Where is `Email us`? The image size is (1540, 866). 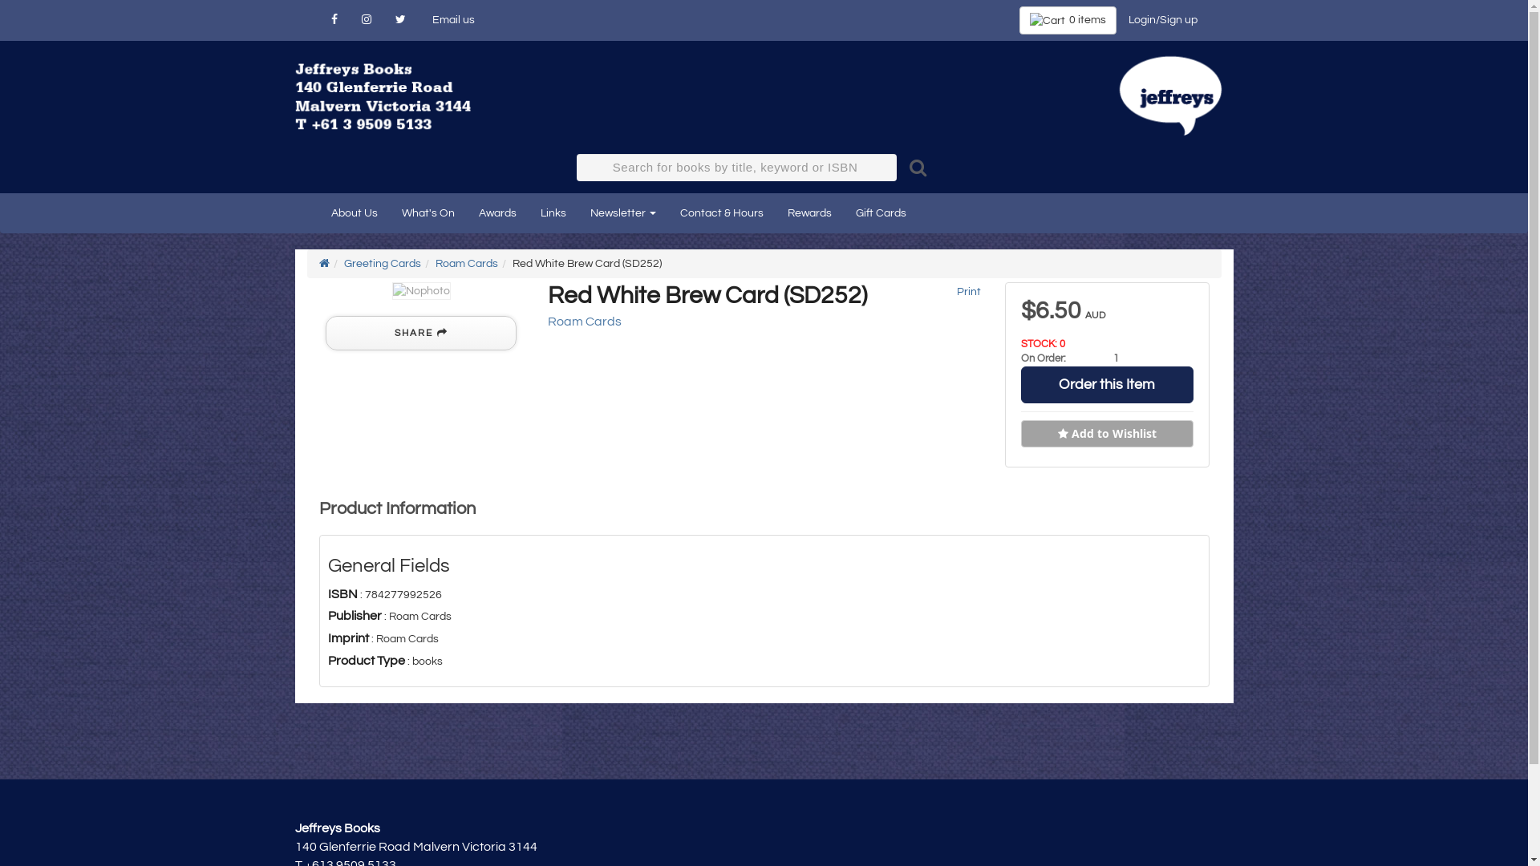 Email us is located at coordinates (452, 20).